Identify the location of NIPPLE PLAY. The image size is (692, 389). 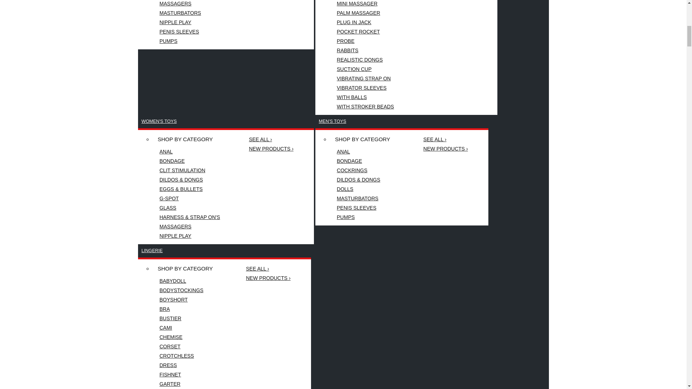
(190, 22).